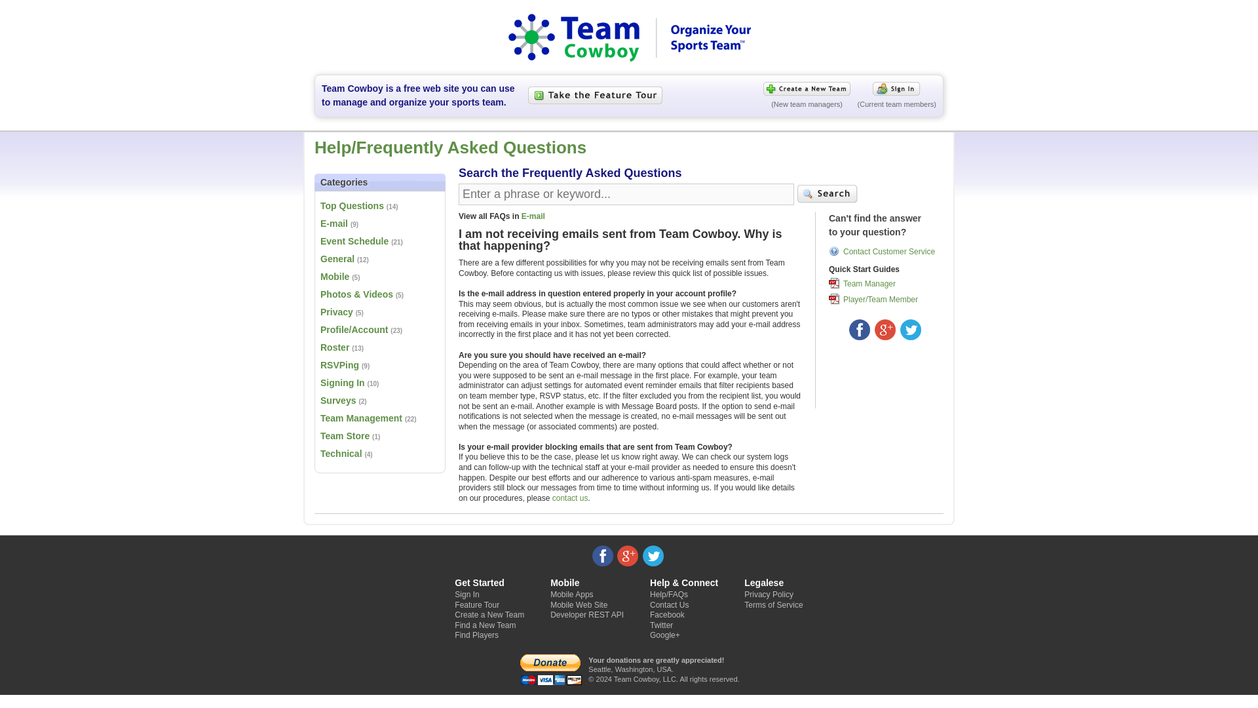 The height and width of the screenshot is (708, 1258). What do you see at coordinates (571, 594) in the screenshot?
I see `Mobile Apps` at bounding box center [571, 594].